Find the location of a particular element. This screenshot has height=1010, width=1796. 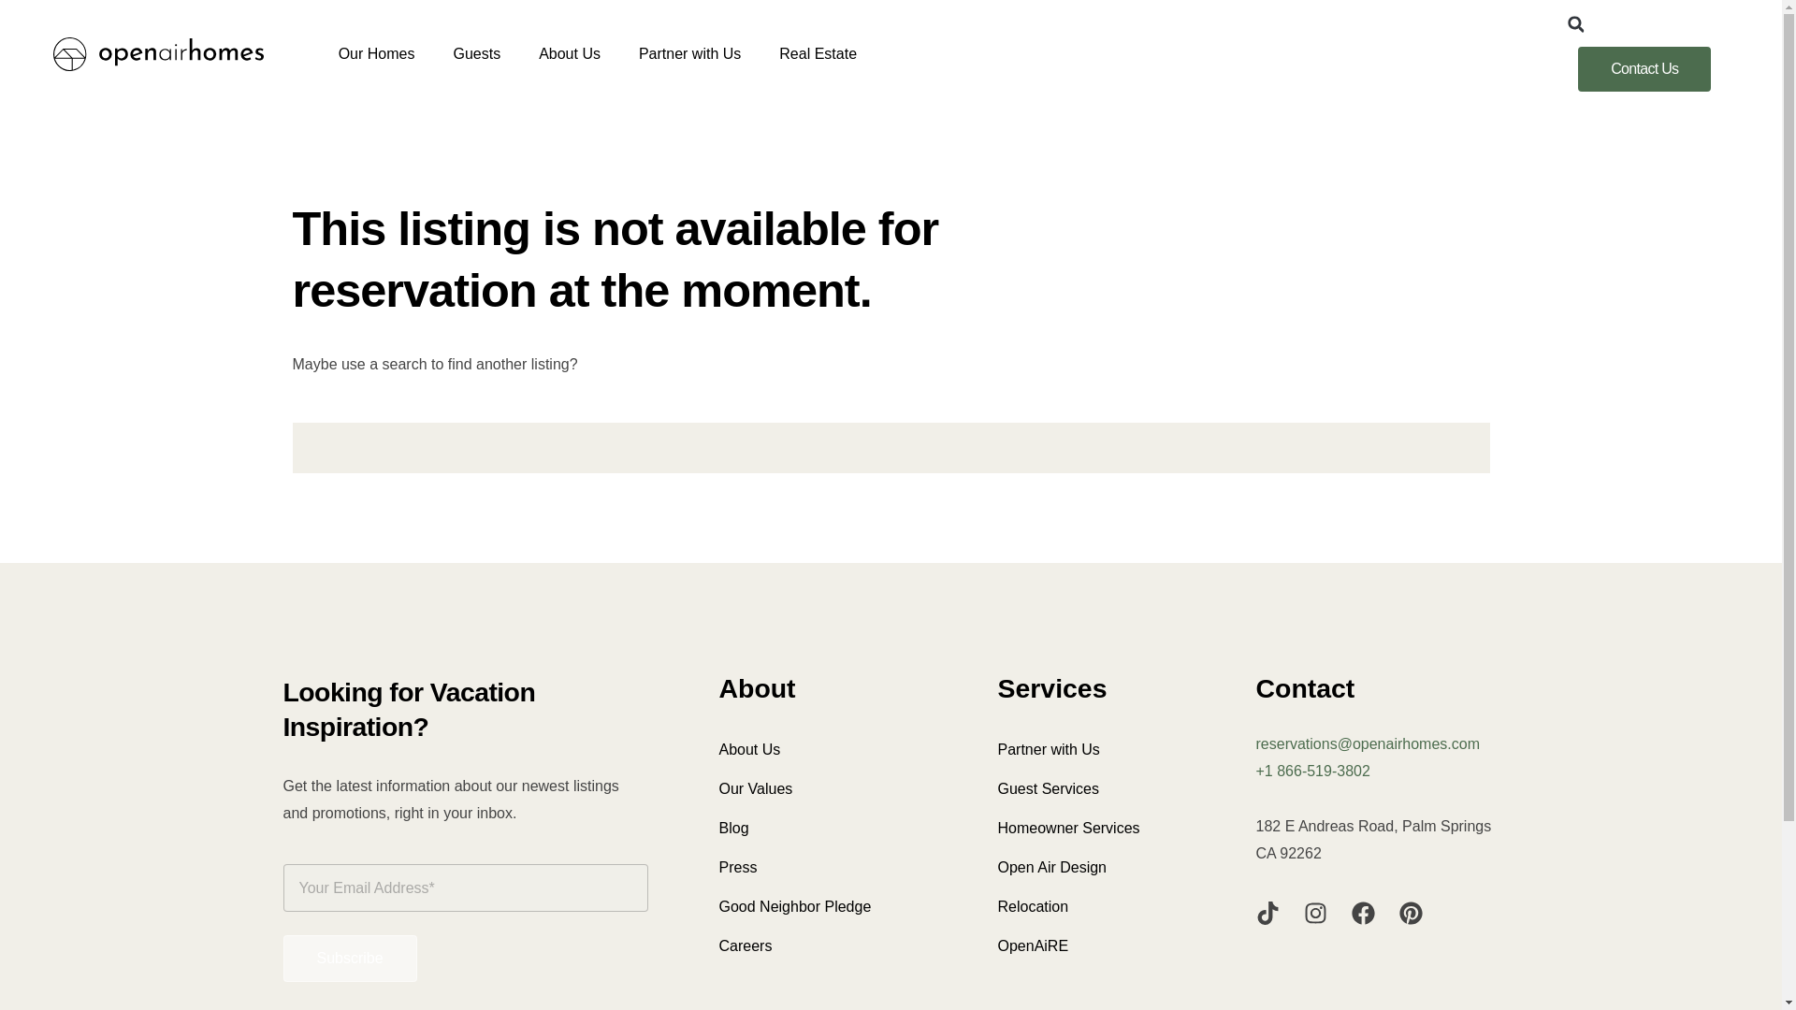

Real Estate is located at coordinates (818, 54).